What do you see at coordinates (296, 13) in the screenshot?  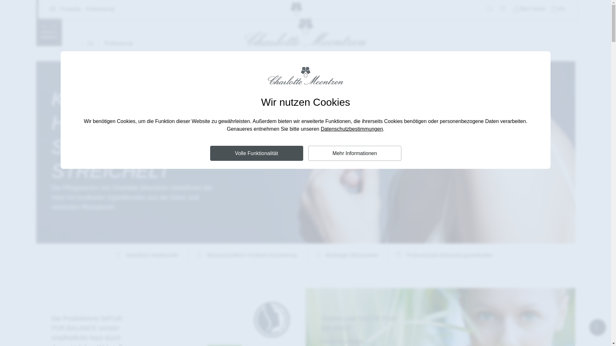 I see `Charlotte Meentzen Logo - zur Startseite wechseln` at bounding box center [296, 13].